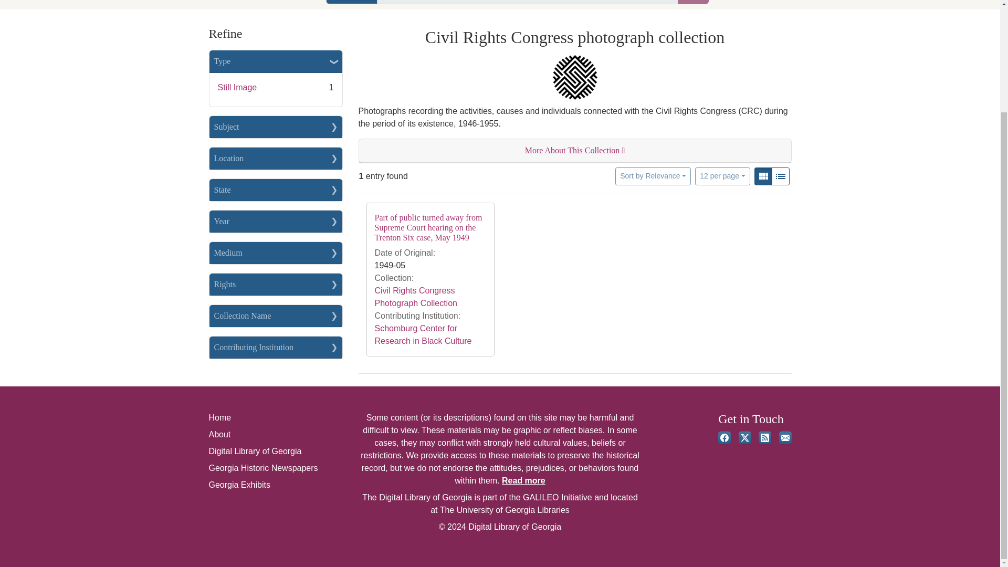 This screenshot has height=567, width=1008. Describe the element at coordinates (724, 438) in the screenshot. I see `Facebook` at that location.